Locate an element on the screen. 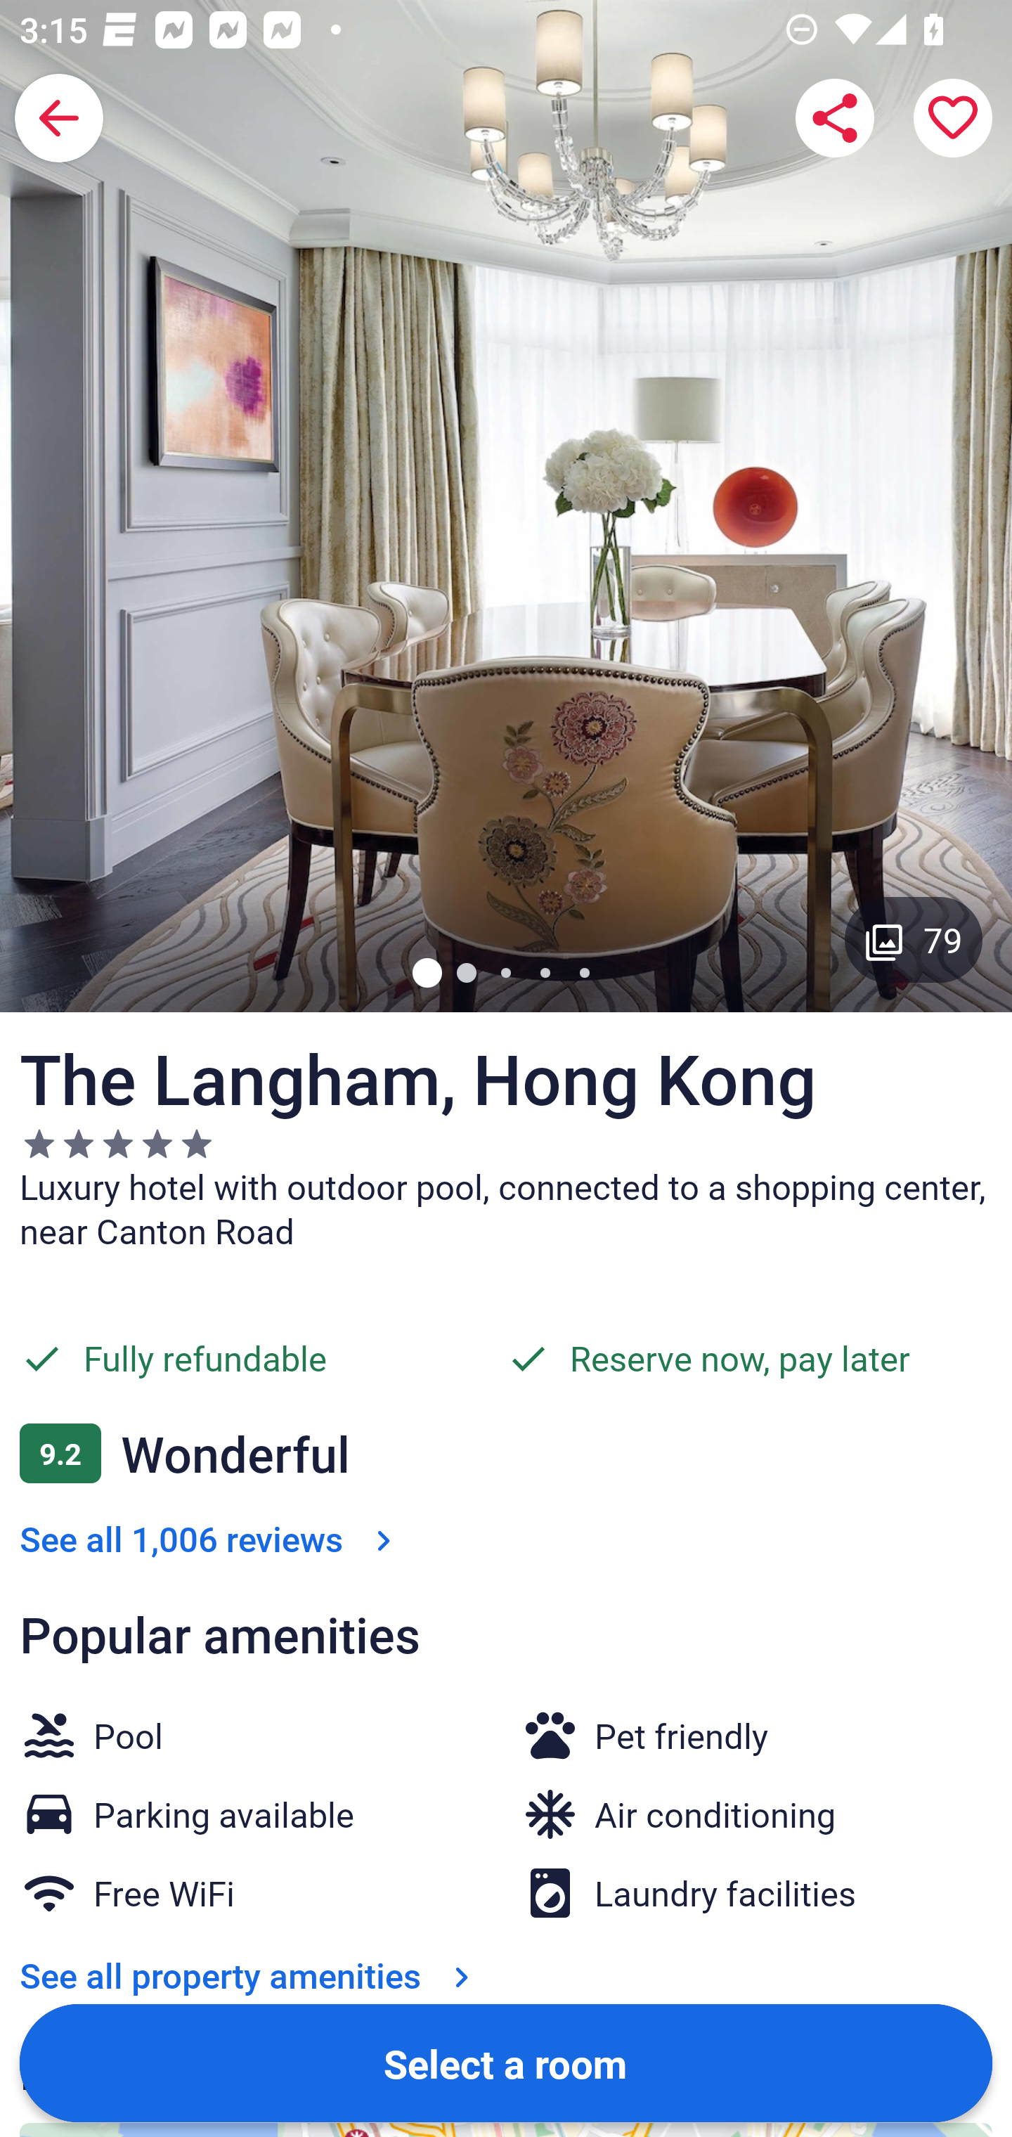  See all 1,006 reviews See all 1,006 reviews Link is located at coordinates (211, 1538).